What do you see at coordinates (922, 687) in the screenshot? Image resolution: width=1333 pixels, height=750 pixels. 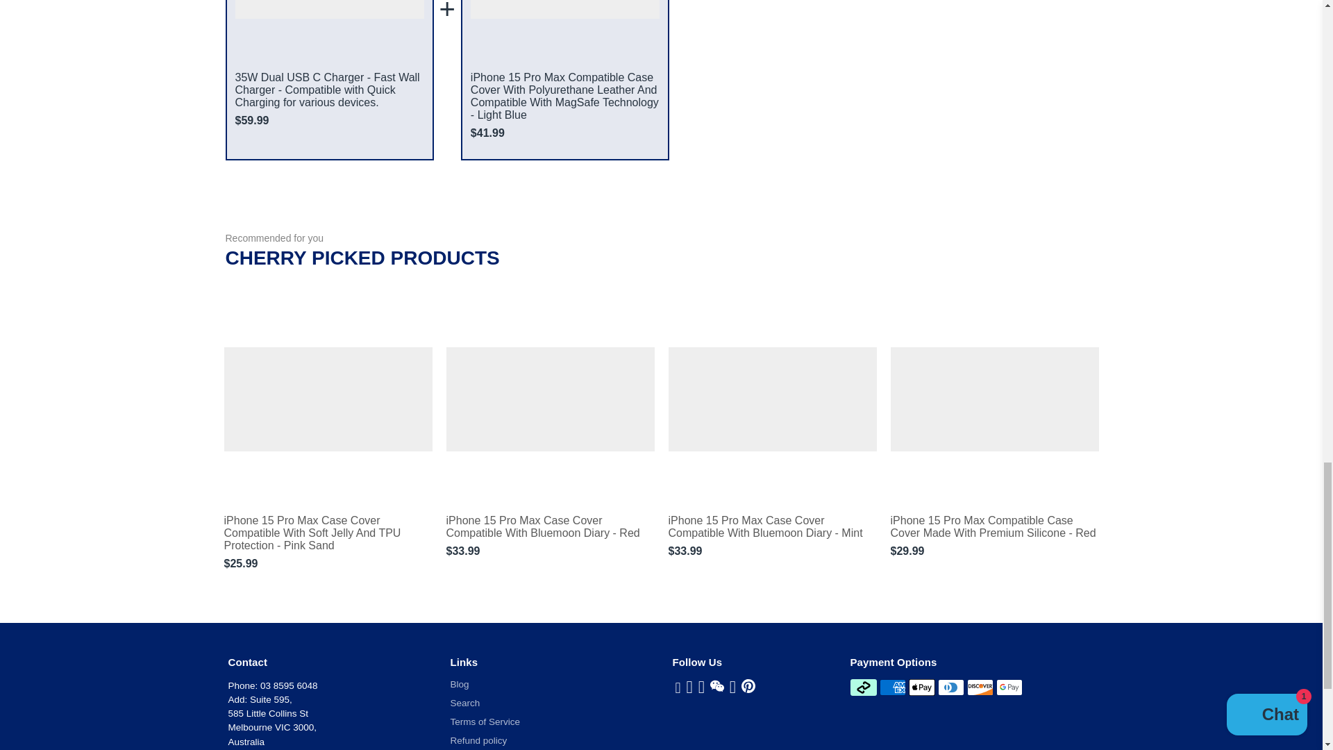 I see `Apple Pay` at bounding box center [922, 687].